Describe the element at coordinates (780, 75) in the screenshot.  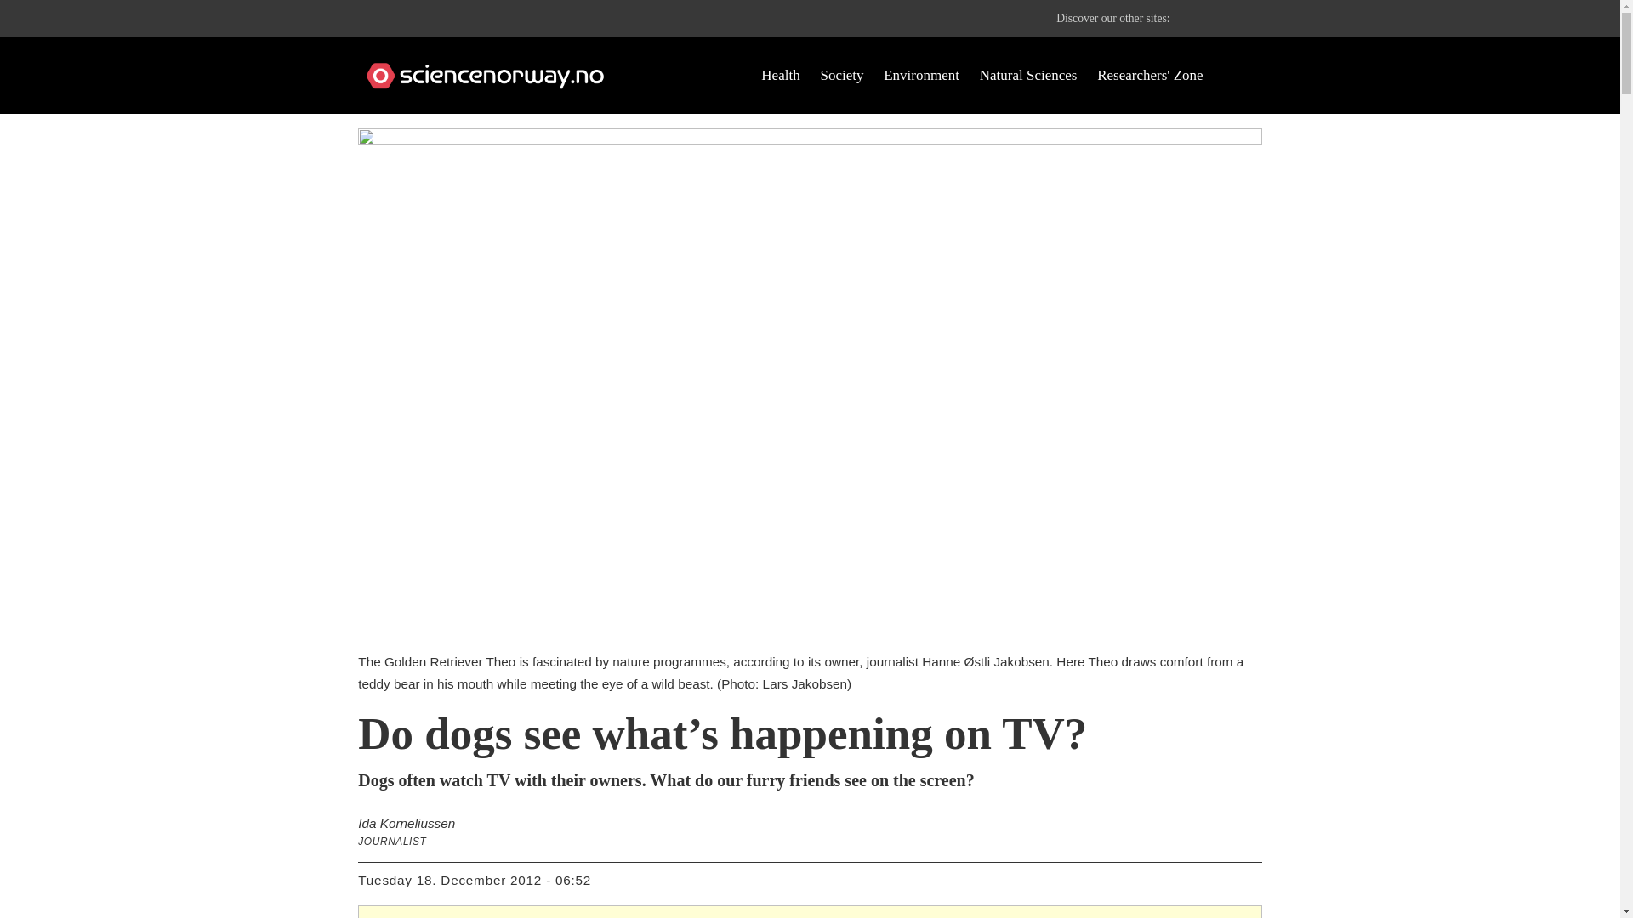
I see `Health` at that location.